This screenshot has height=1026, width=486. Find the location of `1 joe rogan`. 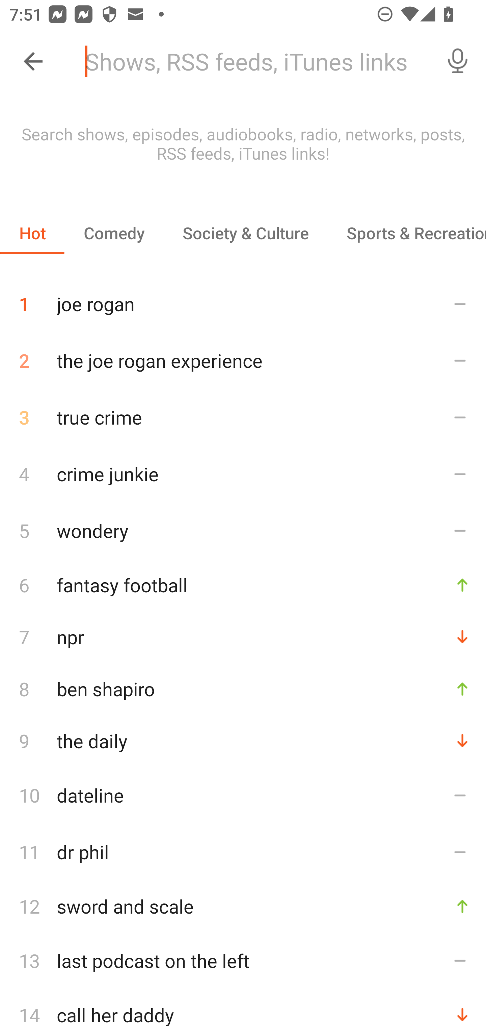

1 joe rogan is located at coordinates (243, 299).